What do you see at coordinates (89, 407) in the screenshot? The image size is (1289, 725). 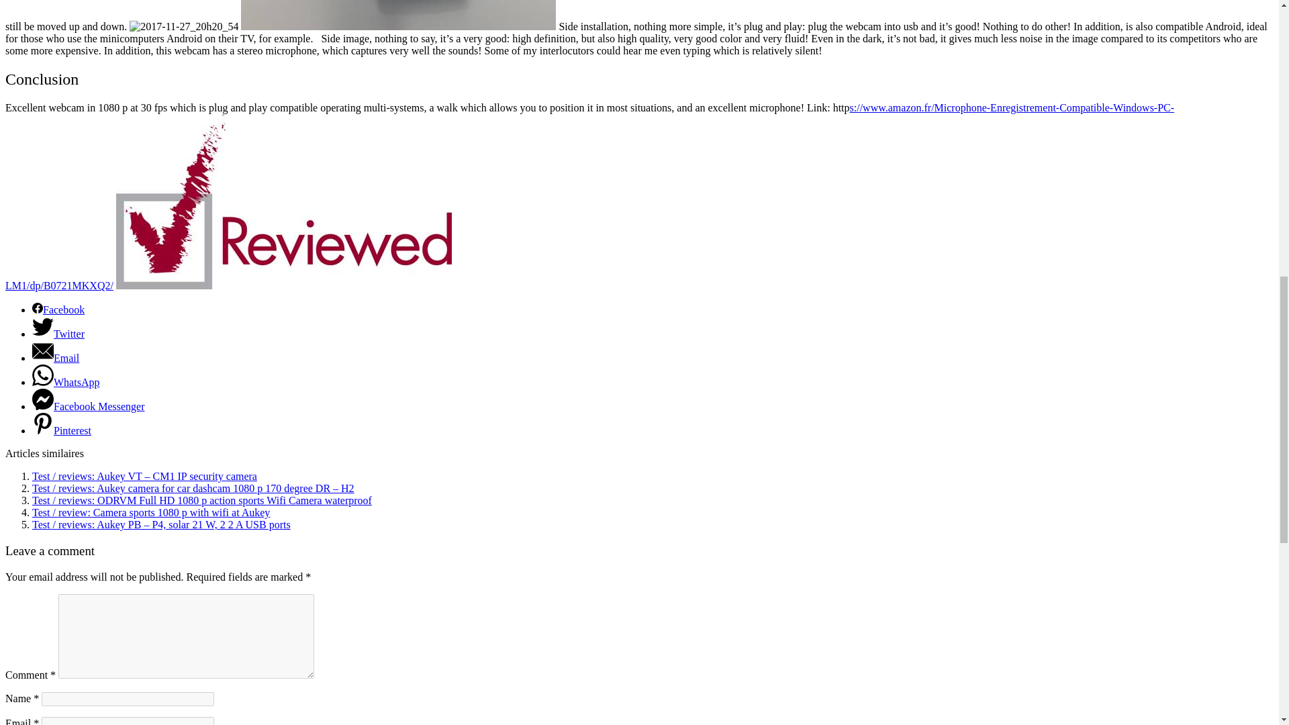 I see `Facebook Messenger` at bounding box center [89, 407].